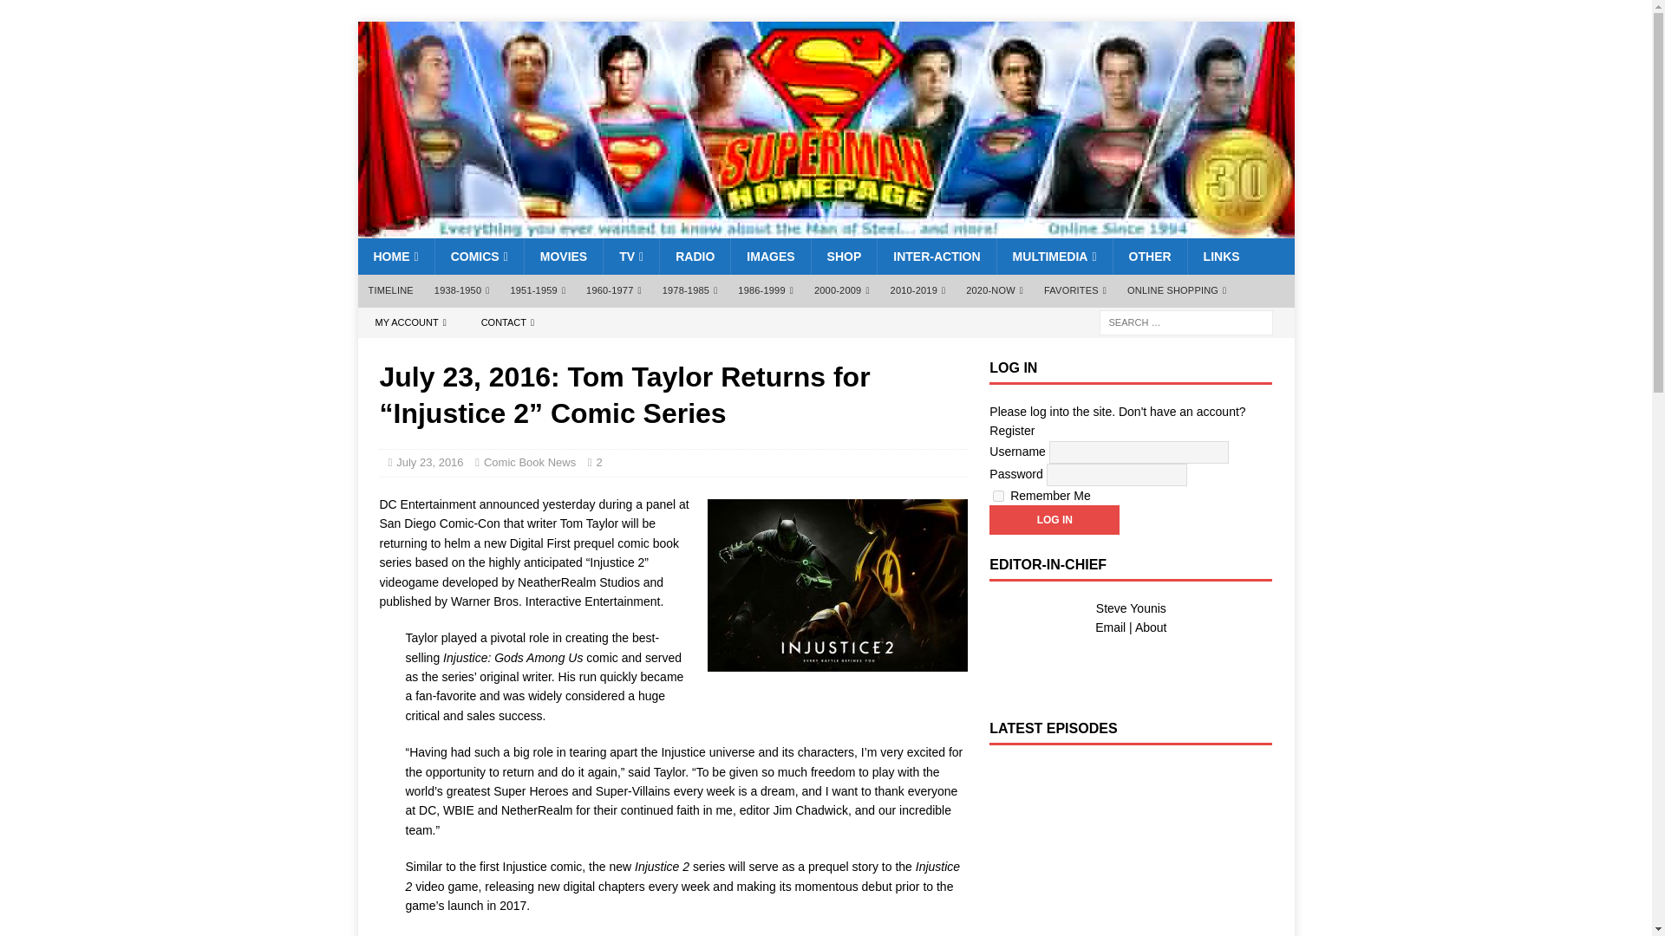 The image size is (1665, 936). Describe the element at coordinates (479, 257) in the screenshot. I see `COMICS` at that location.